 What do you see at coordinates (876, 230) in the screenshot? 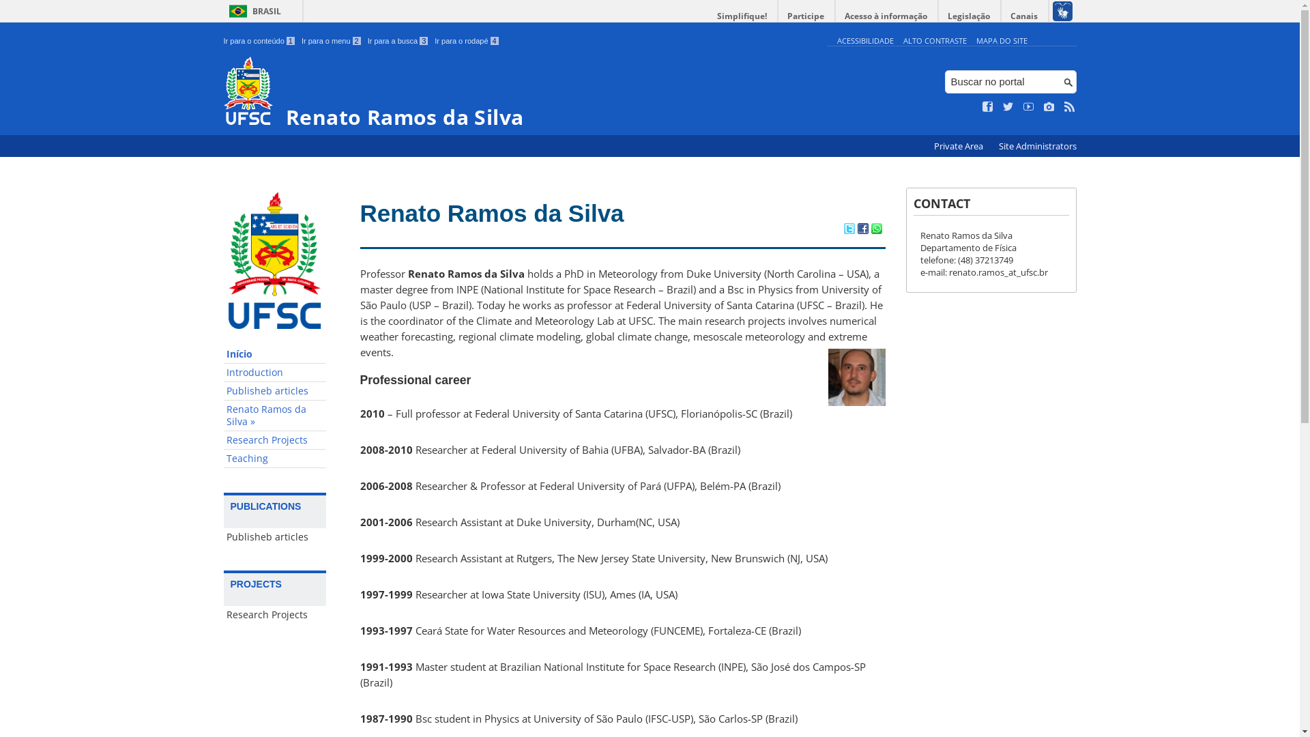
I see `Compartilhar no WhatsApp` at bounding box center [876, 230].